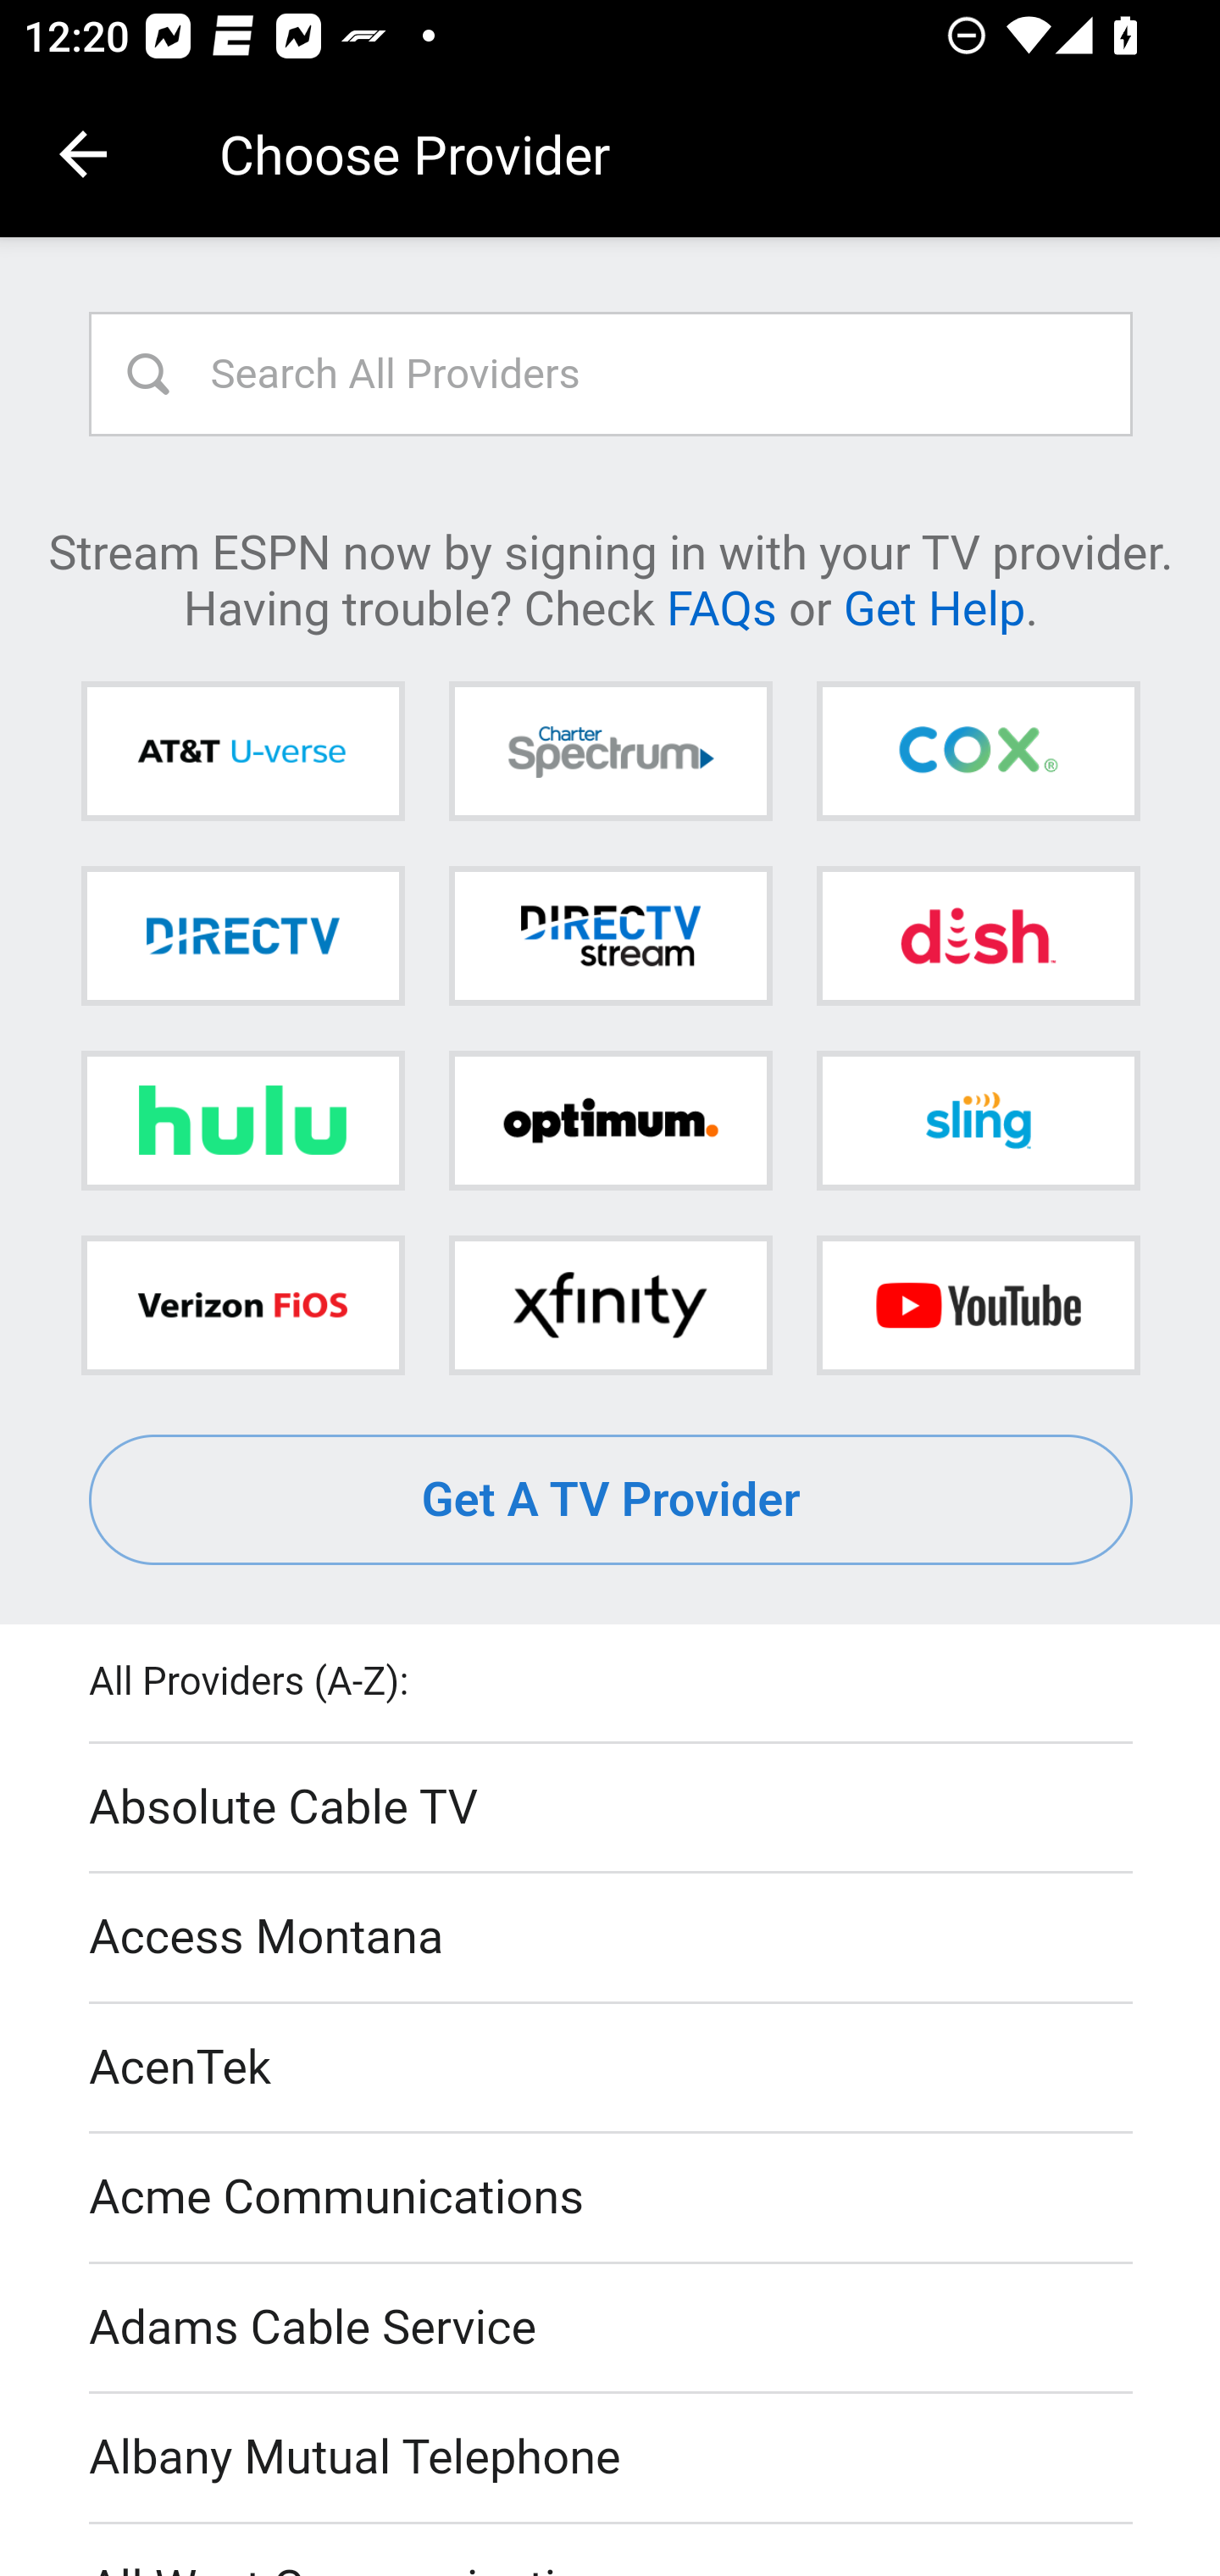 Image resolution: width=1220 pixels, height=2576 pixels. What do you see at coordinates (242, 935) in the screenshot?
I see `DIRECTV` at bounding box center [242, 935].